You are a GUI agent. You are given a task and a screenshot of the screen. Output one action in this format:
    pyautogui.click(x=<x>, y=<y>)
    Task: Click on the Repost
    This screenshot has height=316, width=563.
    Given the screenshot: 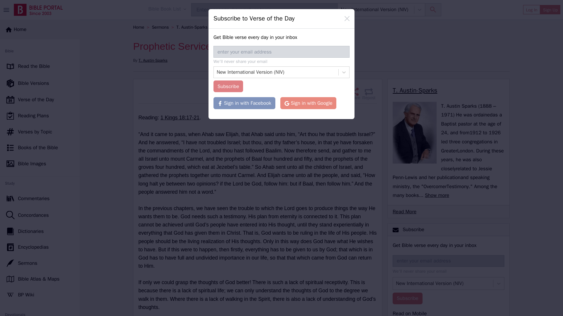 What is the action you would take?
    pyautogui.click(x=369, y=94)
    